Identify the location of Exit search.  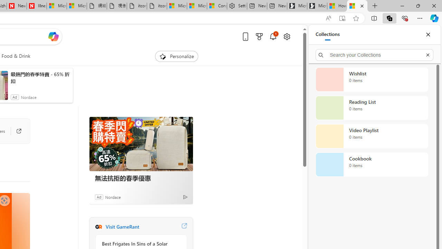
(427, 55).